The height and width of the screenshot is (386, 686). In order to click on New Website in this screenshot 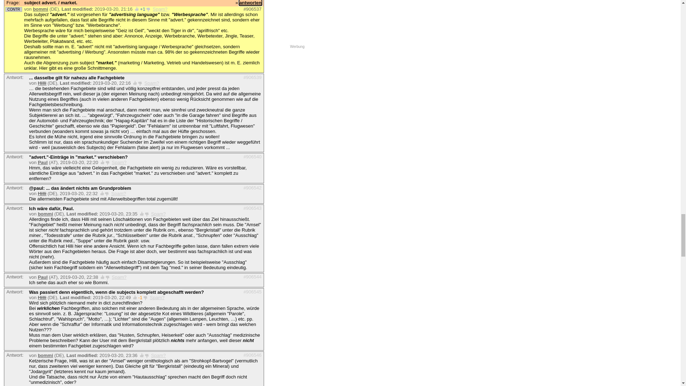, I will do `click(36, 52)`.